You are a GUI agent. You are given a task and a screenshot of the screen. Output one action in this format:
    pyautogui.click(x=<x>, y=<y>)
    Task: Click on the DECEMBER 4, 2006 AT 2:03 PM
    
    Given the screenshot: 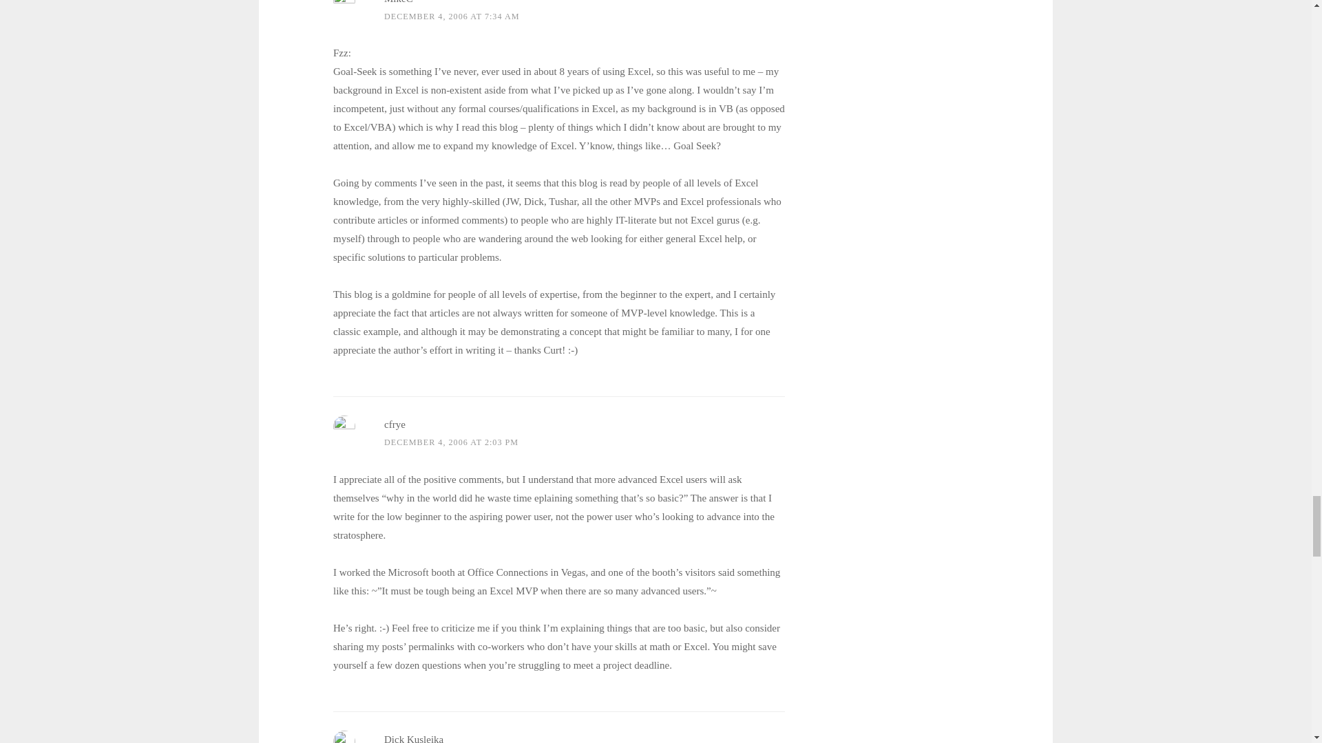 What is the action you would take?
    pyautogui.click(x=451, y=442)
    